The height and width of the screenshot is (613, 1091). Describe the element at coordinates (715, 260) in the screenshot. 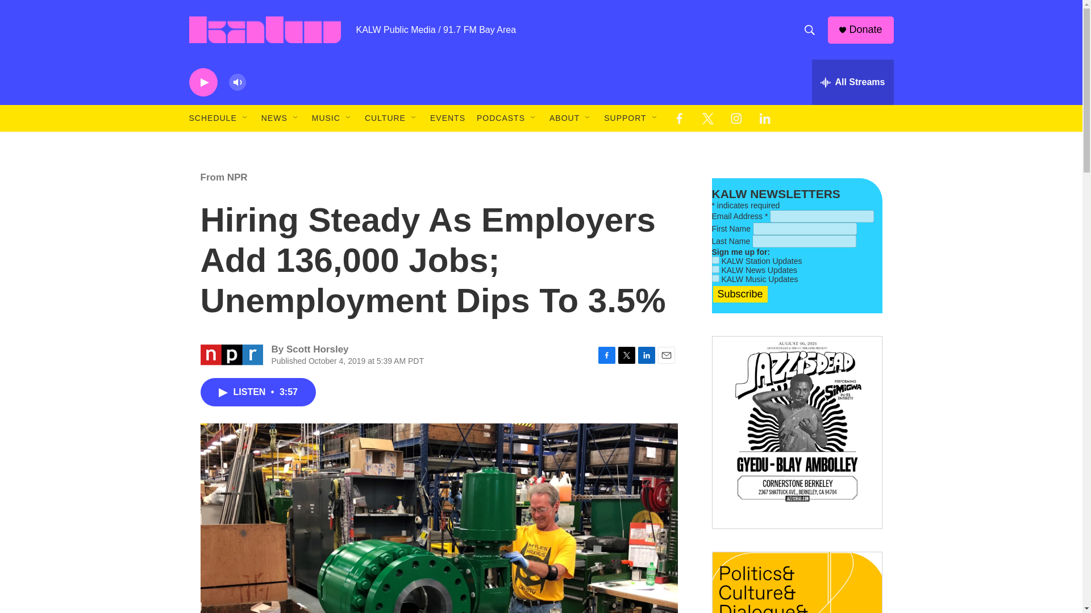

I see `2` at that location.